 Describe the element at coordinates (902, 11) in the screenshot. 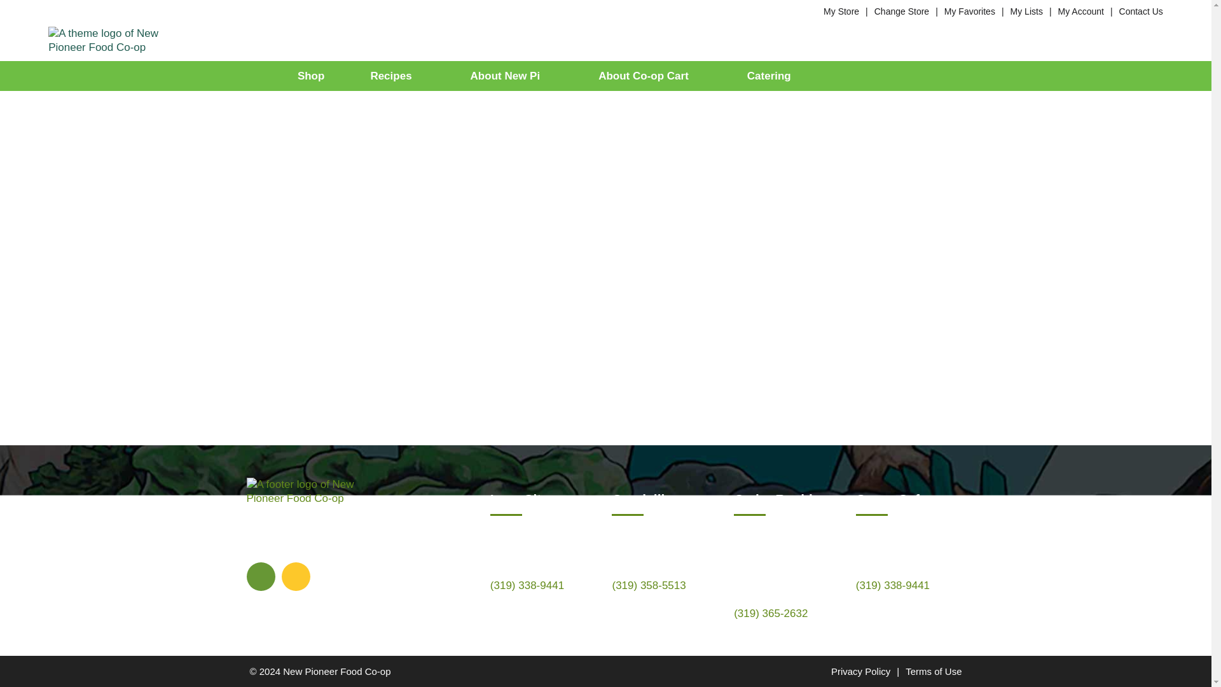

I see `Change Store` at that location.